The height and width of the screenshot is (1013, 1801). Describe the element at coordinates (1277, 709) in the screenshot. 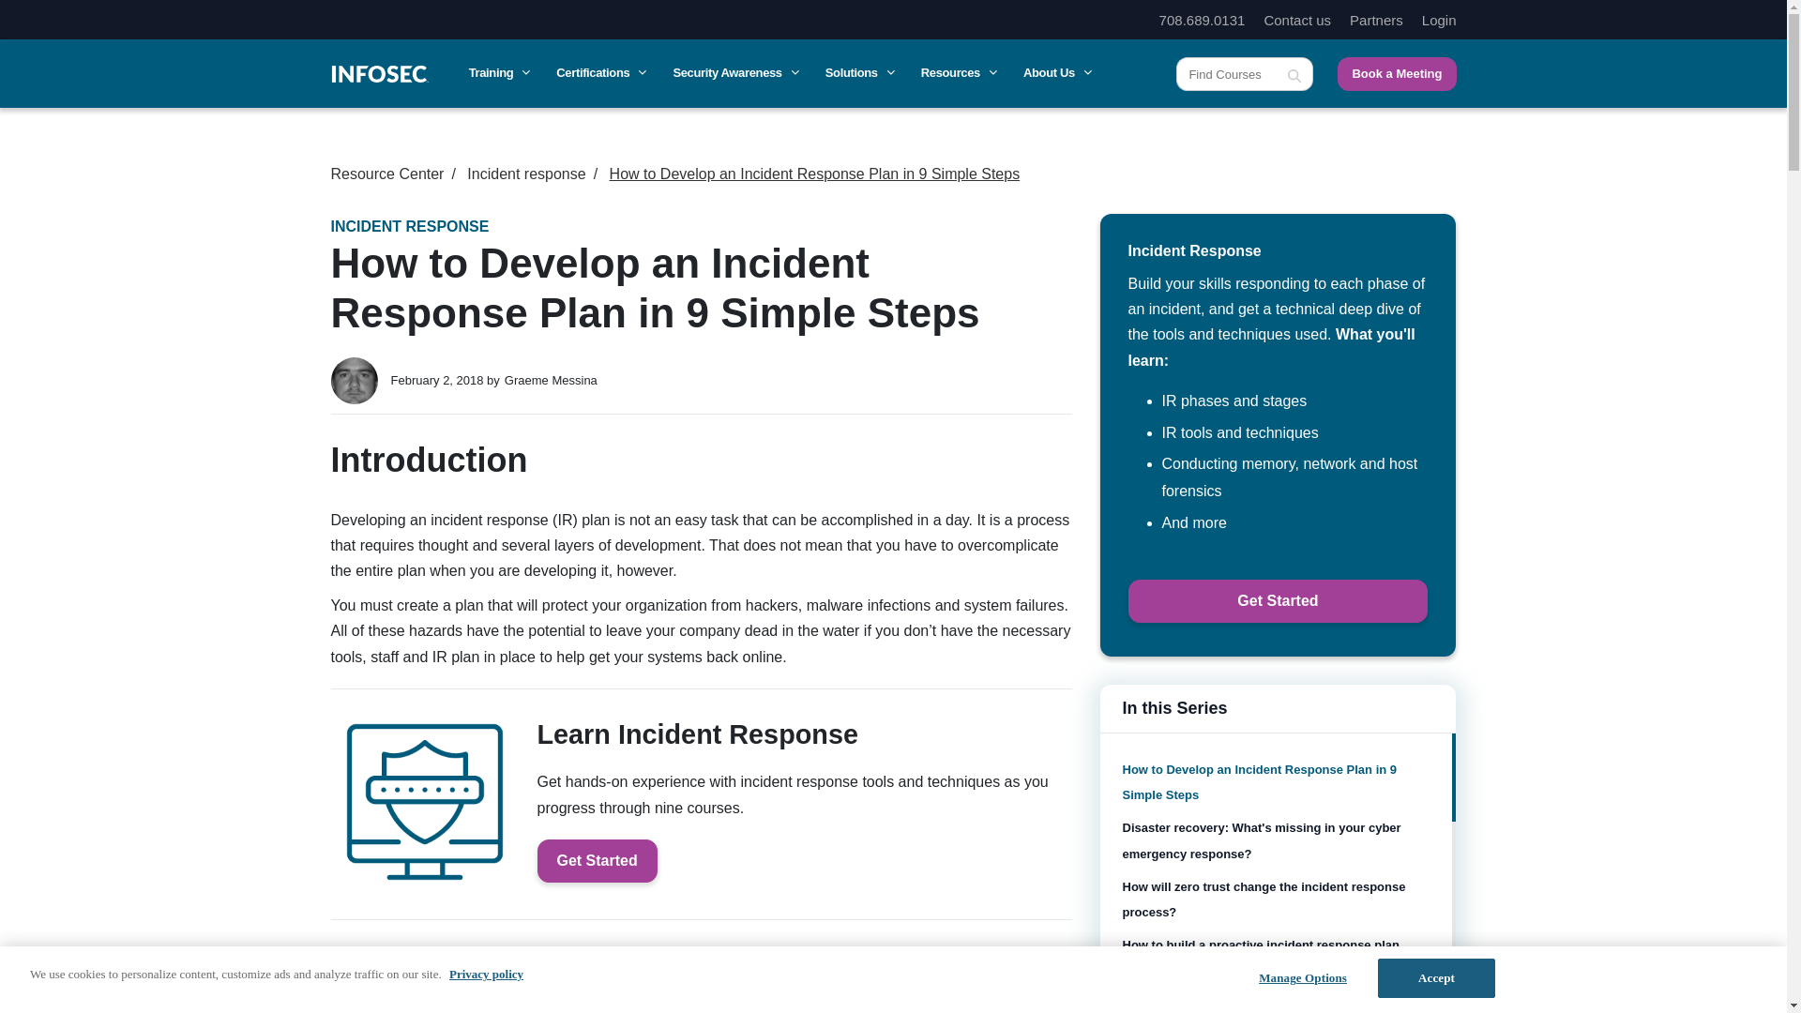

I see `In this Series` at that location.